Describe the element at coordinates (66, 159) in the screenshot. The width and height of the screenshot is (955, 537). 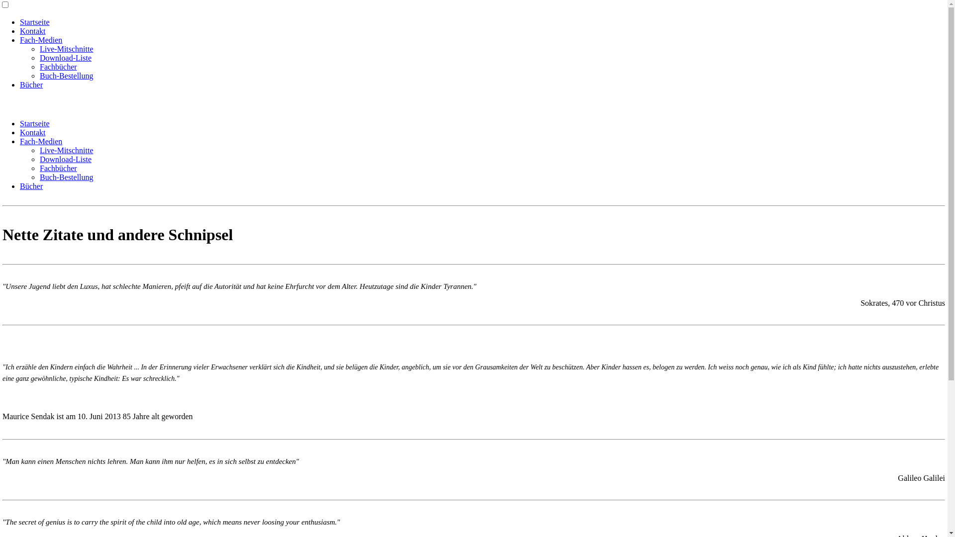
I see `Download-Liste` at that location.